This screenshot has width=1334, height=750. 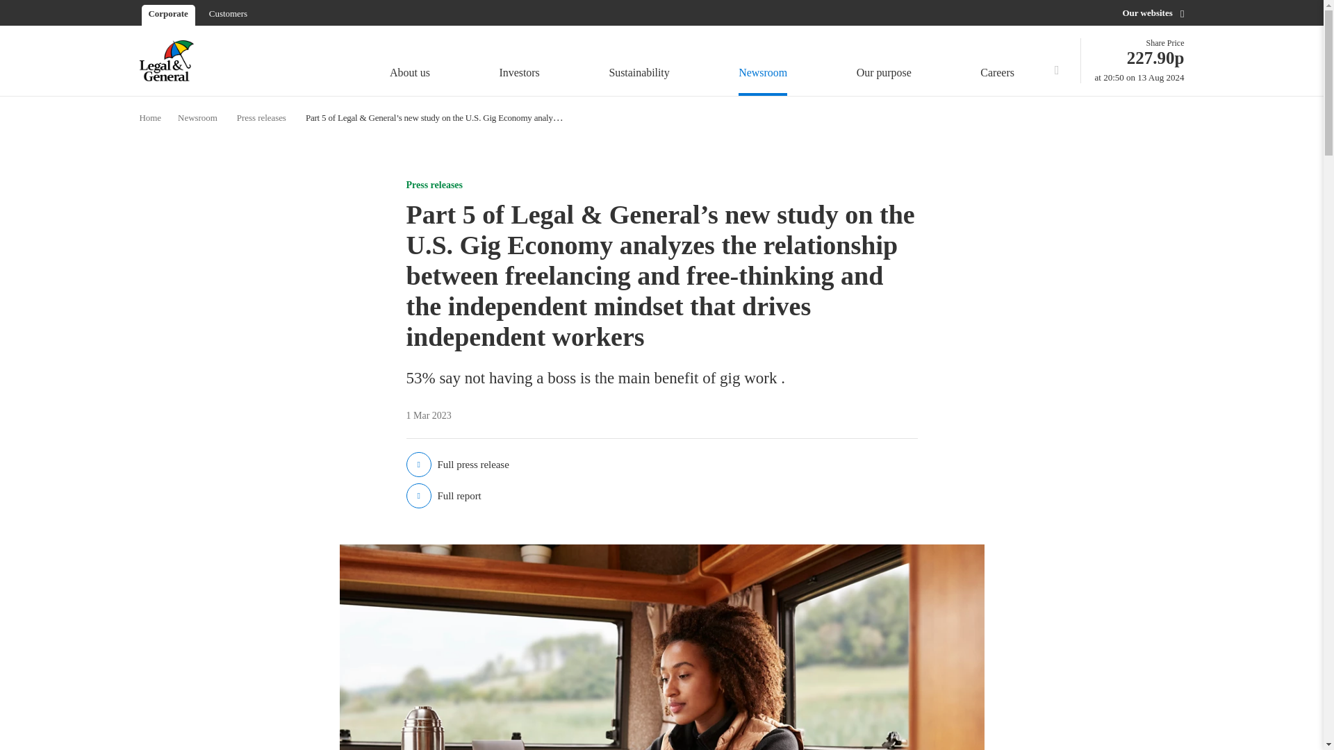 What do you see at coordinates (228, 12) in the screenshot?
I see `Customers` at bounding box center [228, 12].